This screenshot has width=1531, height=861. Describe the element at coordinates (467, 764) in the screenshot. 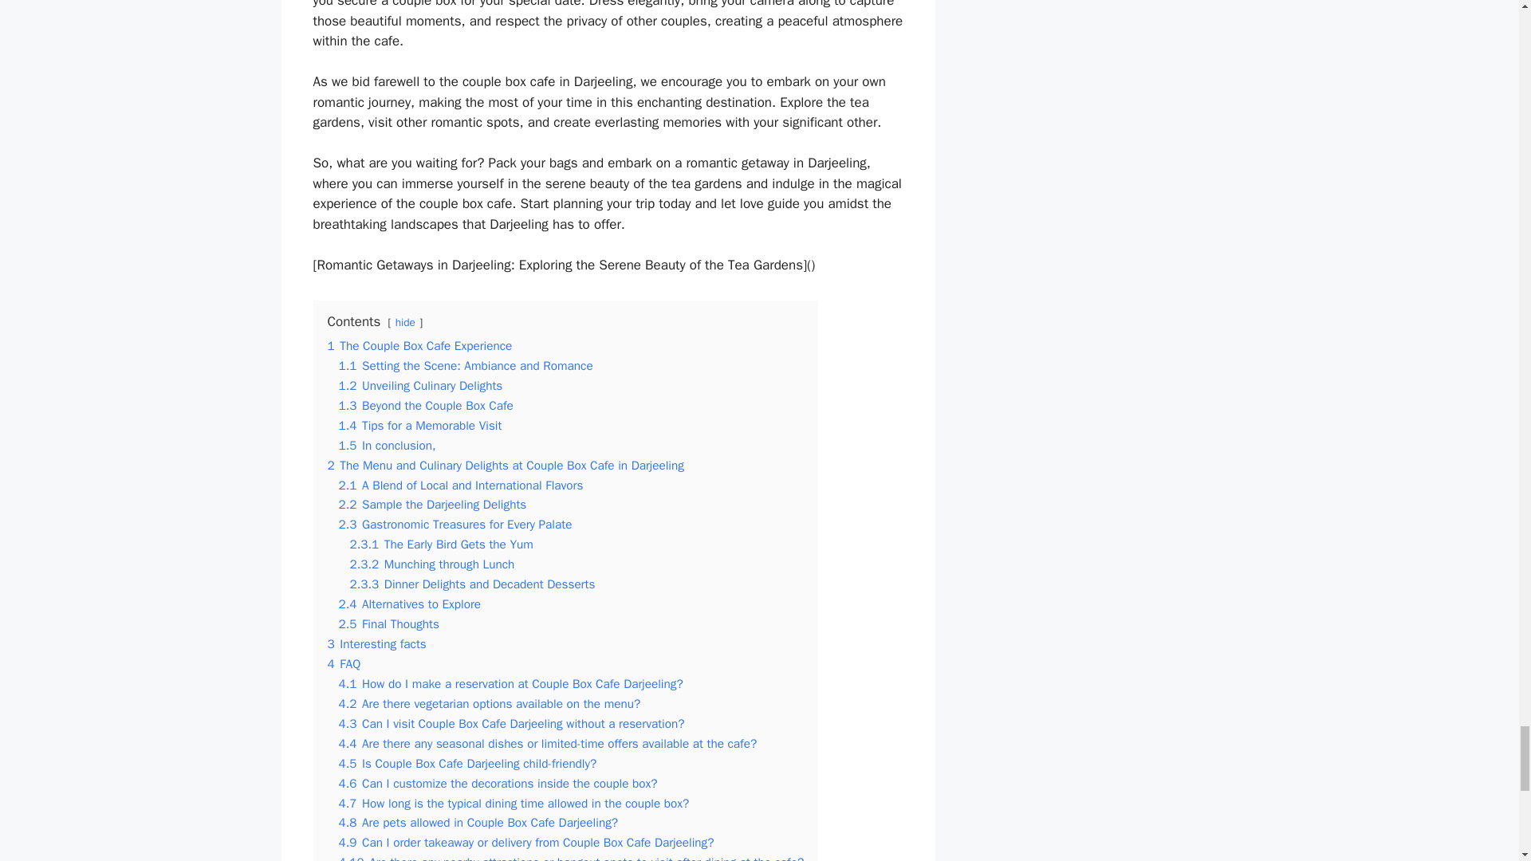

I see `4.5 Is Couple Box Cafe Darjeeling child-friendly?` at that location.